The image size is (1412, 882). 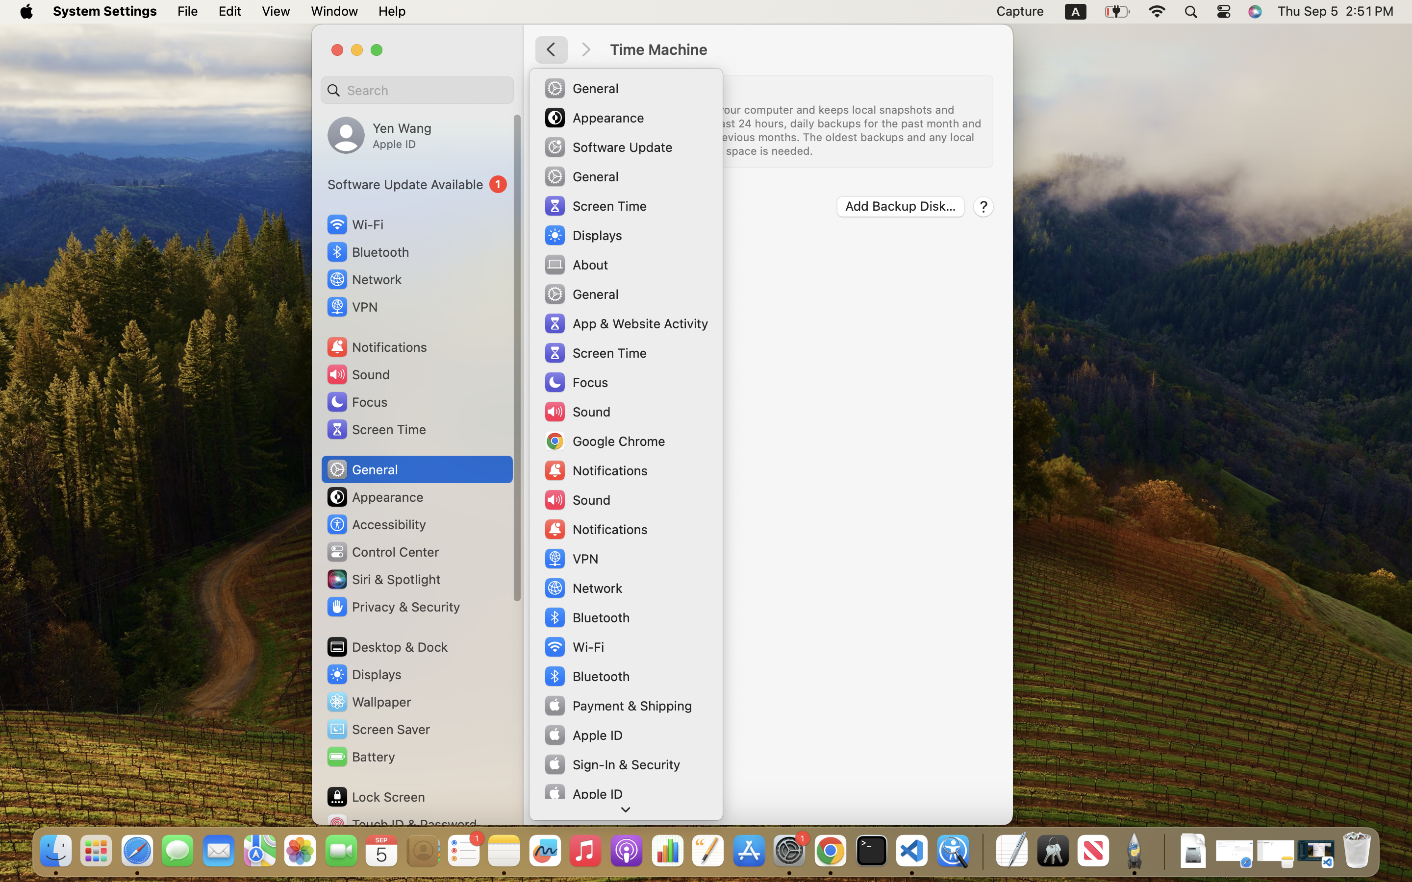 I want to click on Time Machine backs up your computer and keeps local snapshots and hourly backups for the past 24 hours, daily backups for the past month and weekly backups for all previous months. The oldest backups and any local snapshots are deleted as space is needed., so click(x=789, y=130).